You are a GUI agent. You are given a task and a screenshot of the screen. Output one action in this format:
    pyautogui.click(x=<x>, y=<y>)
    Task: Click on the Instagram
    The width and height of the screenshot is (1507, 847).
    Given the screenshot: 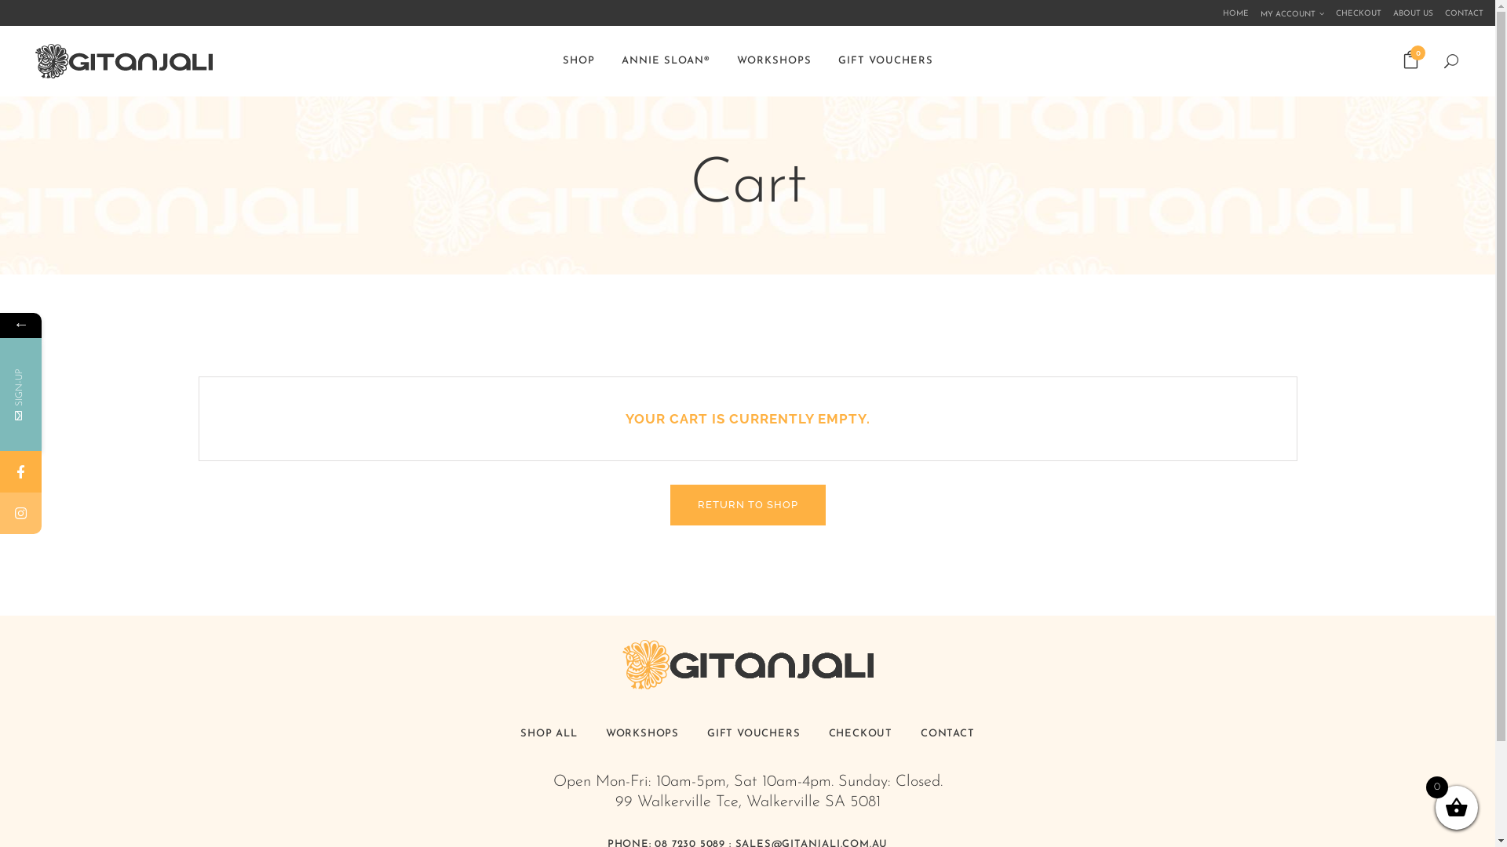 What is the action you would take?
    pyautogui.click(x=96, y=513)
    